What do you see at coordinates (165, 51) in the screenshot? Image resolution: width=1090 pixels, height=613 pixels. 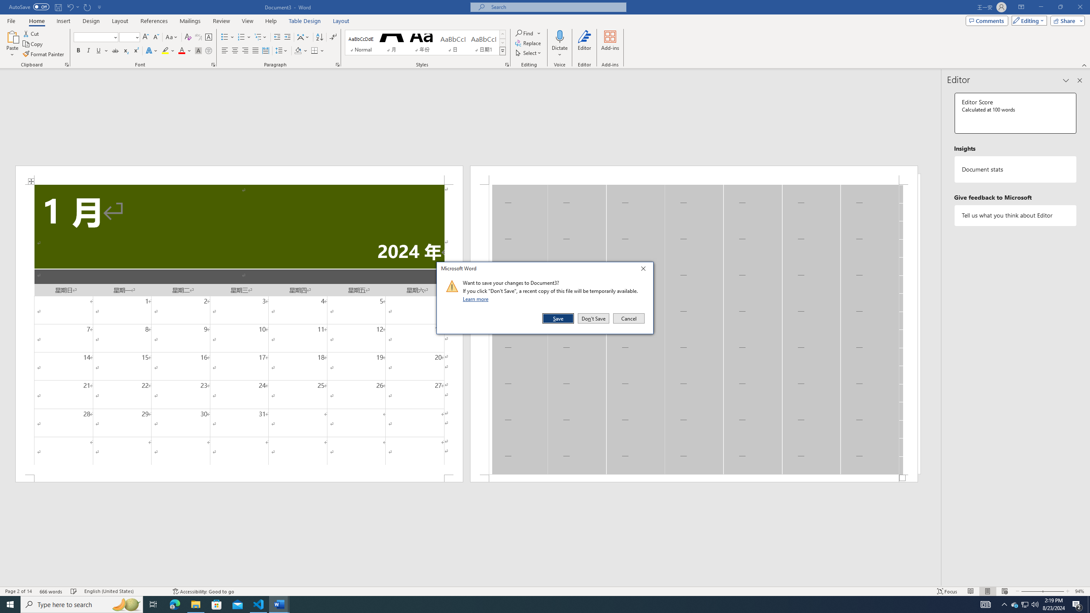 I see `Text Highlight Color Yellow` at bounding box center [165, 51].